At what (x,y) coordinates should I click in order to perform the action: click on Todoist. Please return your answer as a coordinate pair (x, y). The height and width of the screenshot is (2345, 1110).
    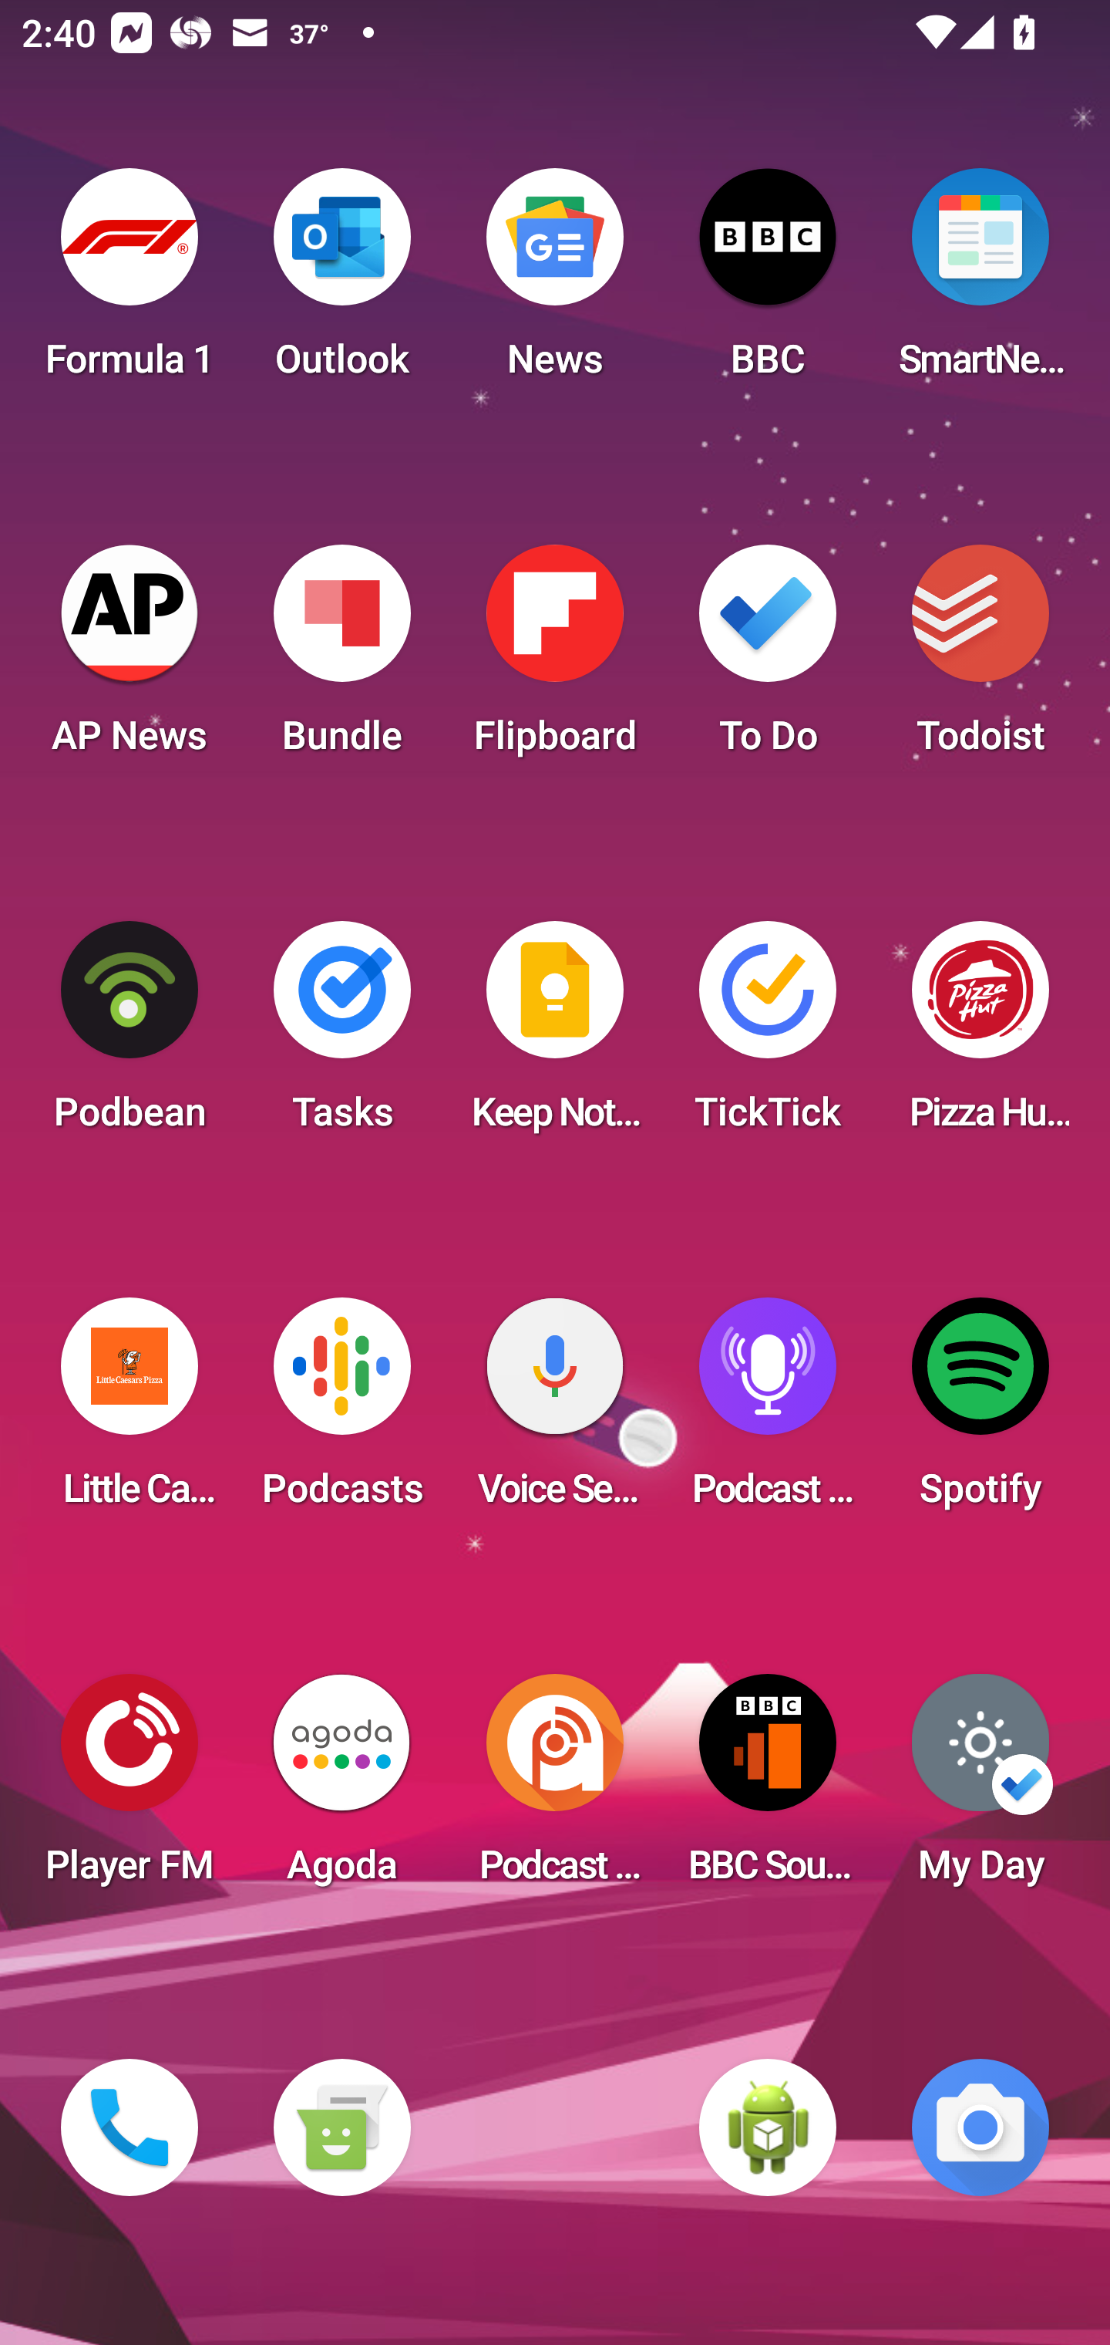
    Looking at the image, I should click on (980, 659).